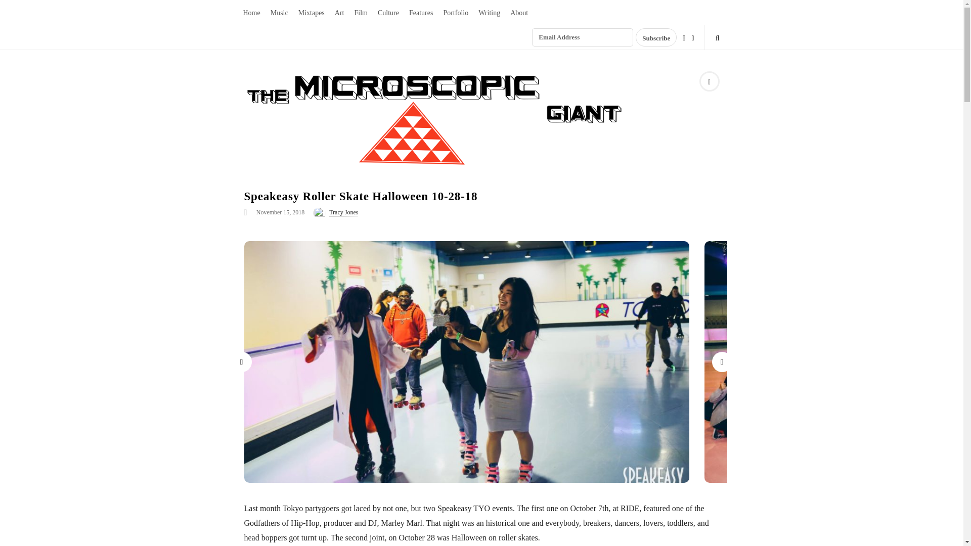 The height and width of the screenshot is (546, 971). What do you see at coordinates (312, 12) in the screenshot?
I see `Mixtapes` at bounding box center [312, 12].